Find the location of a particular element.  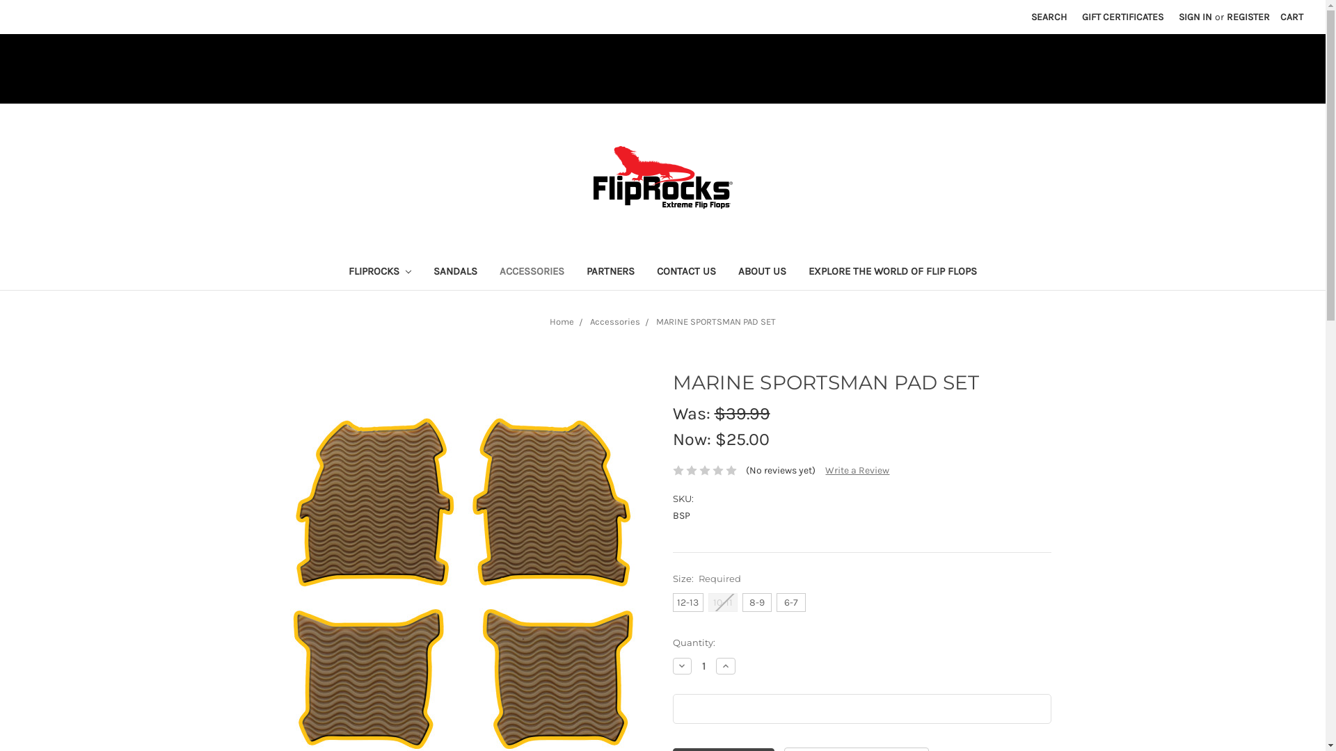

FLIPROCKS is located at coordinates (380, 273).